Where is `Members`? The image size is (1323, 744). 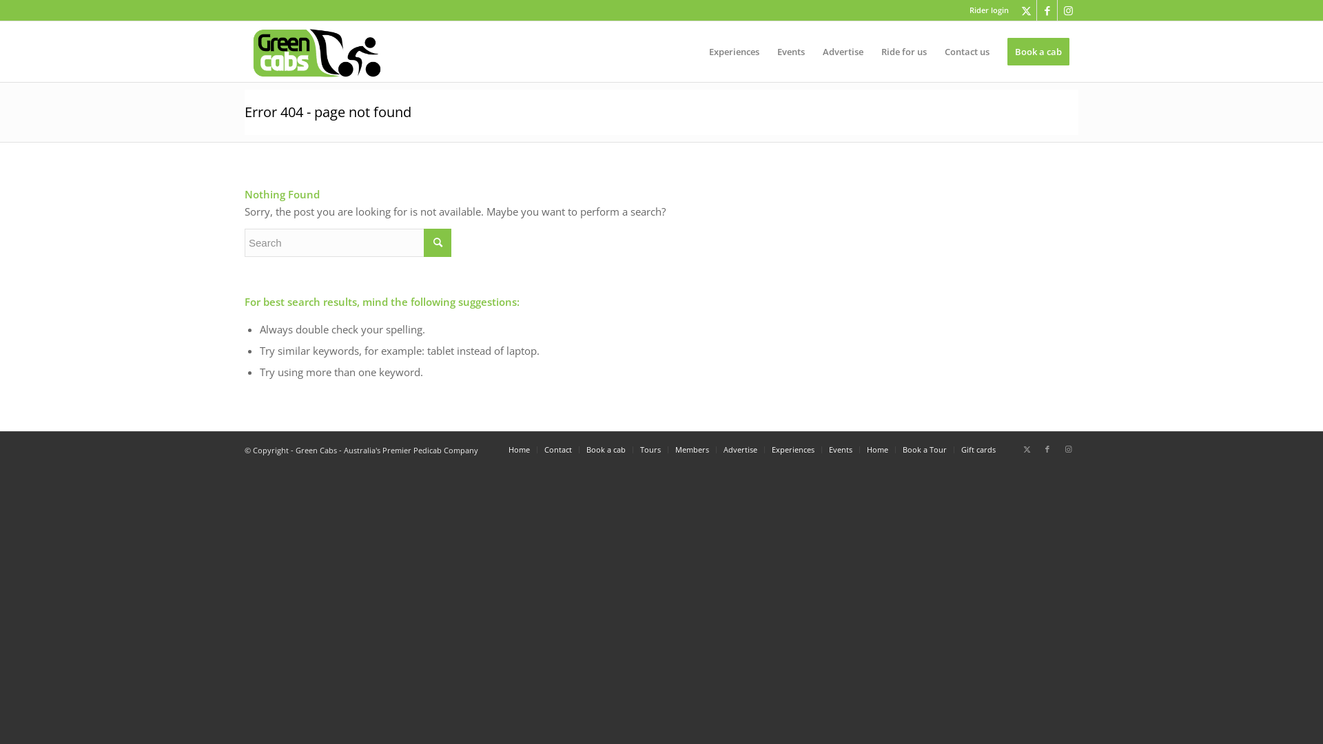
Members is located at coordinates (692, 449).